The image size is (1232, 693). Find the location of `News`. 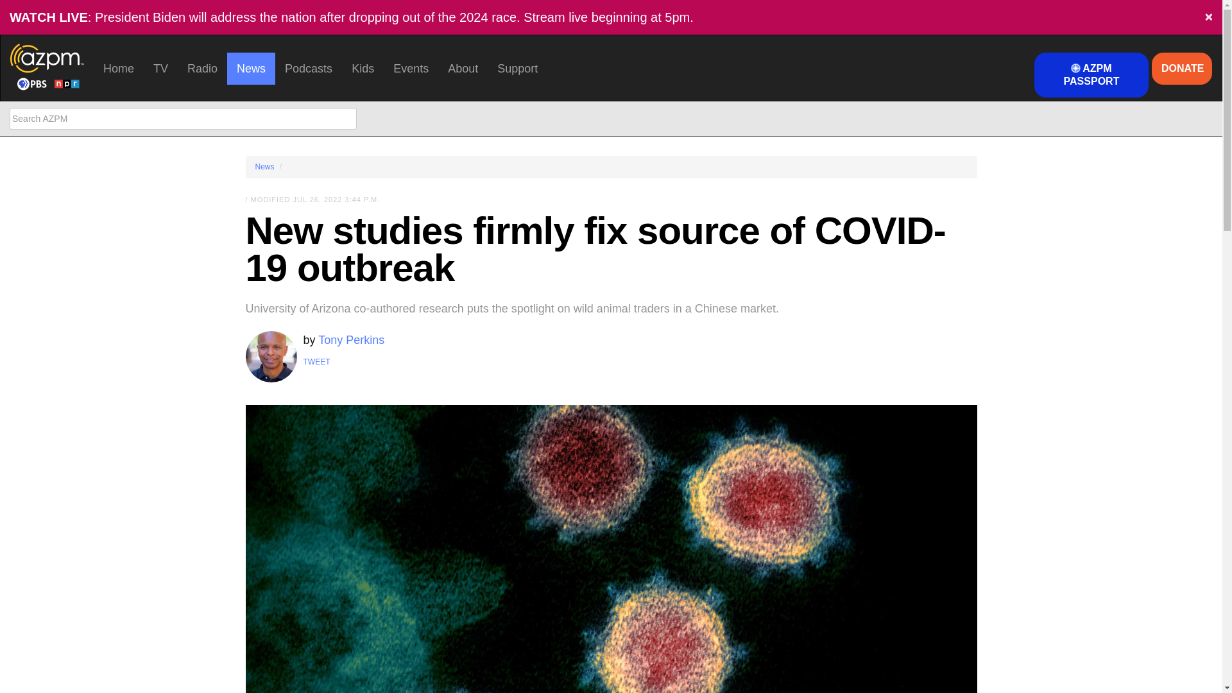

News is located at coordinates (250, 68).